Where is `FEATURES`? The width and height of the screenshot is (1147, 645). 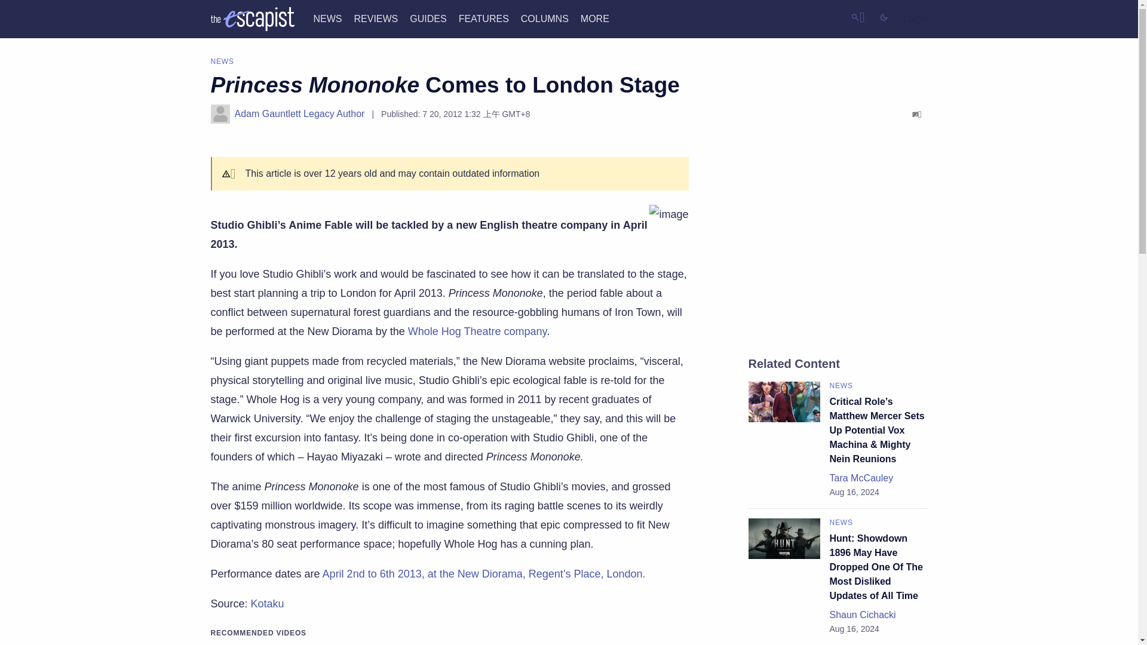
FEATURES is located at coordinates (484, 18).